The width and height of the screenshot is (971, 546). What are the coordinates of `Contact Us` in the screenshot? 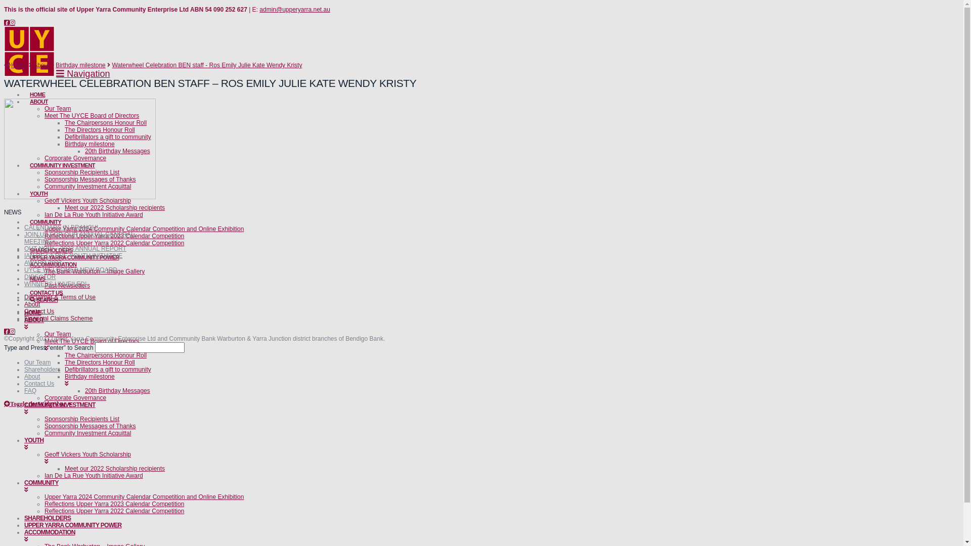 It's located at (39, 384).